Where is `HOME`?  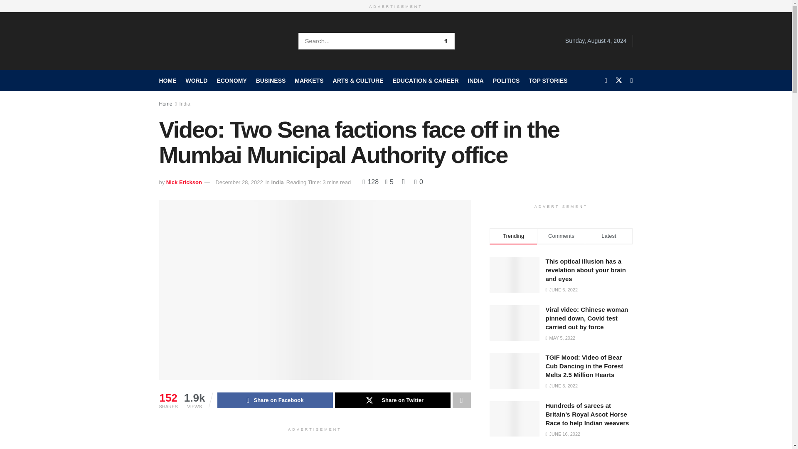 HOME is located at coordinates (167, 80).